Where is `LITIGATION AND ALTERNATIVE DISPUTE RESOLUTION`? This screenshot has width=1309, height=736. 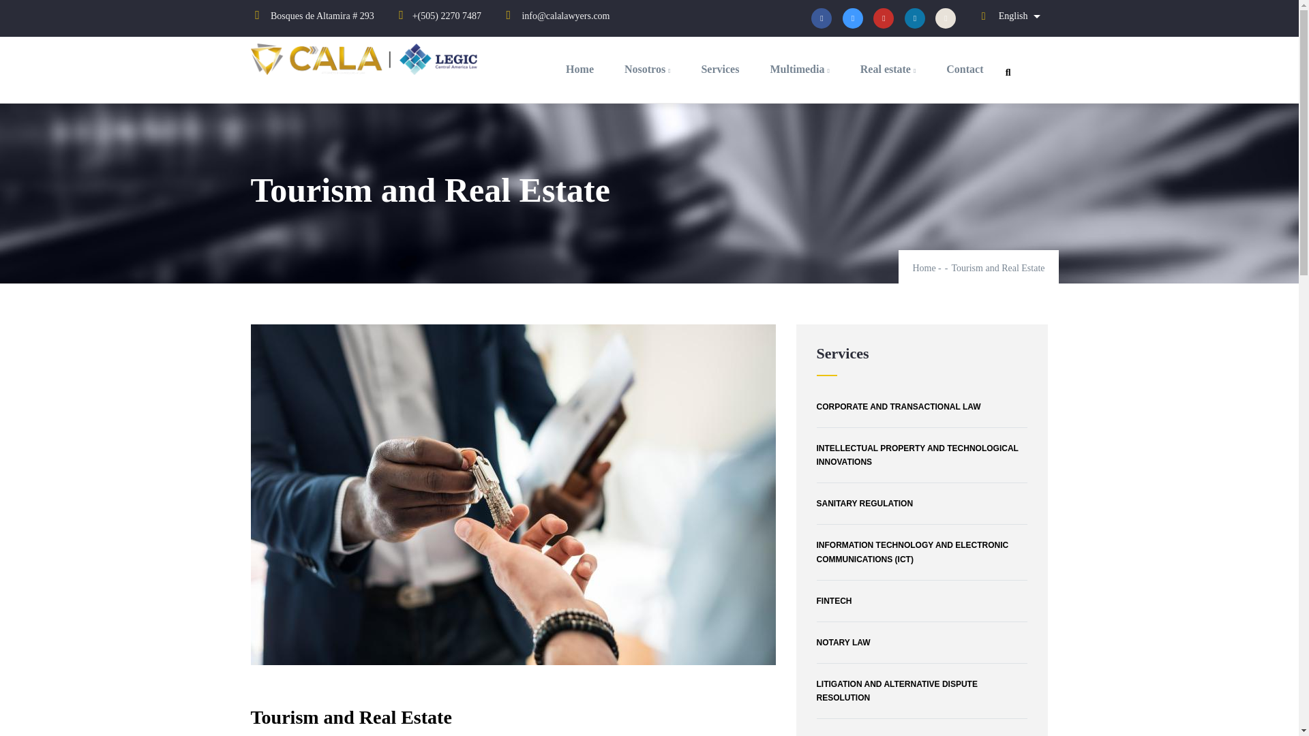 LITIGATION AND ALTERNATIVE DISPUTE RESOLUTION is located at coordinates (922, 691).